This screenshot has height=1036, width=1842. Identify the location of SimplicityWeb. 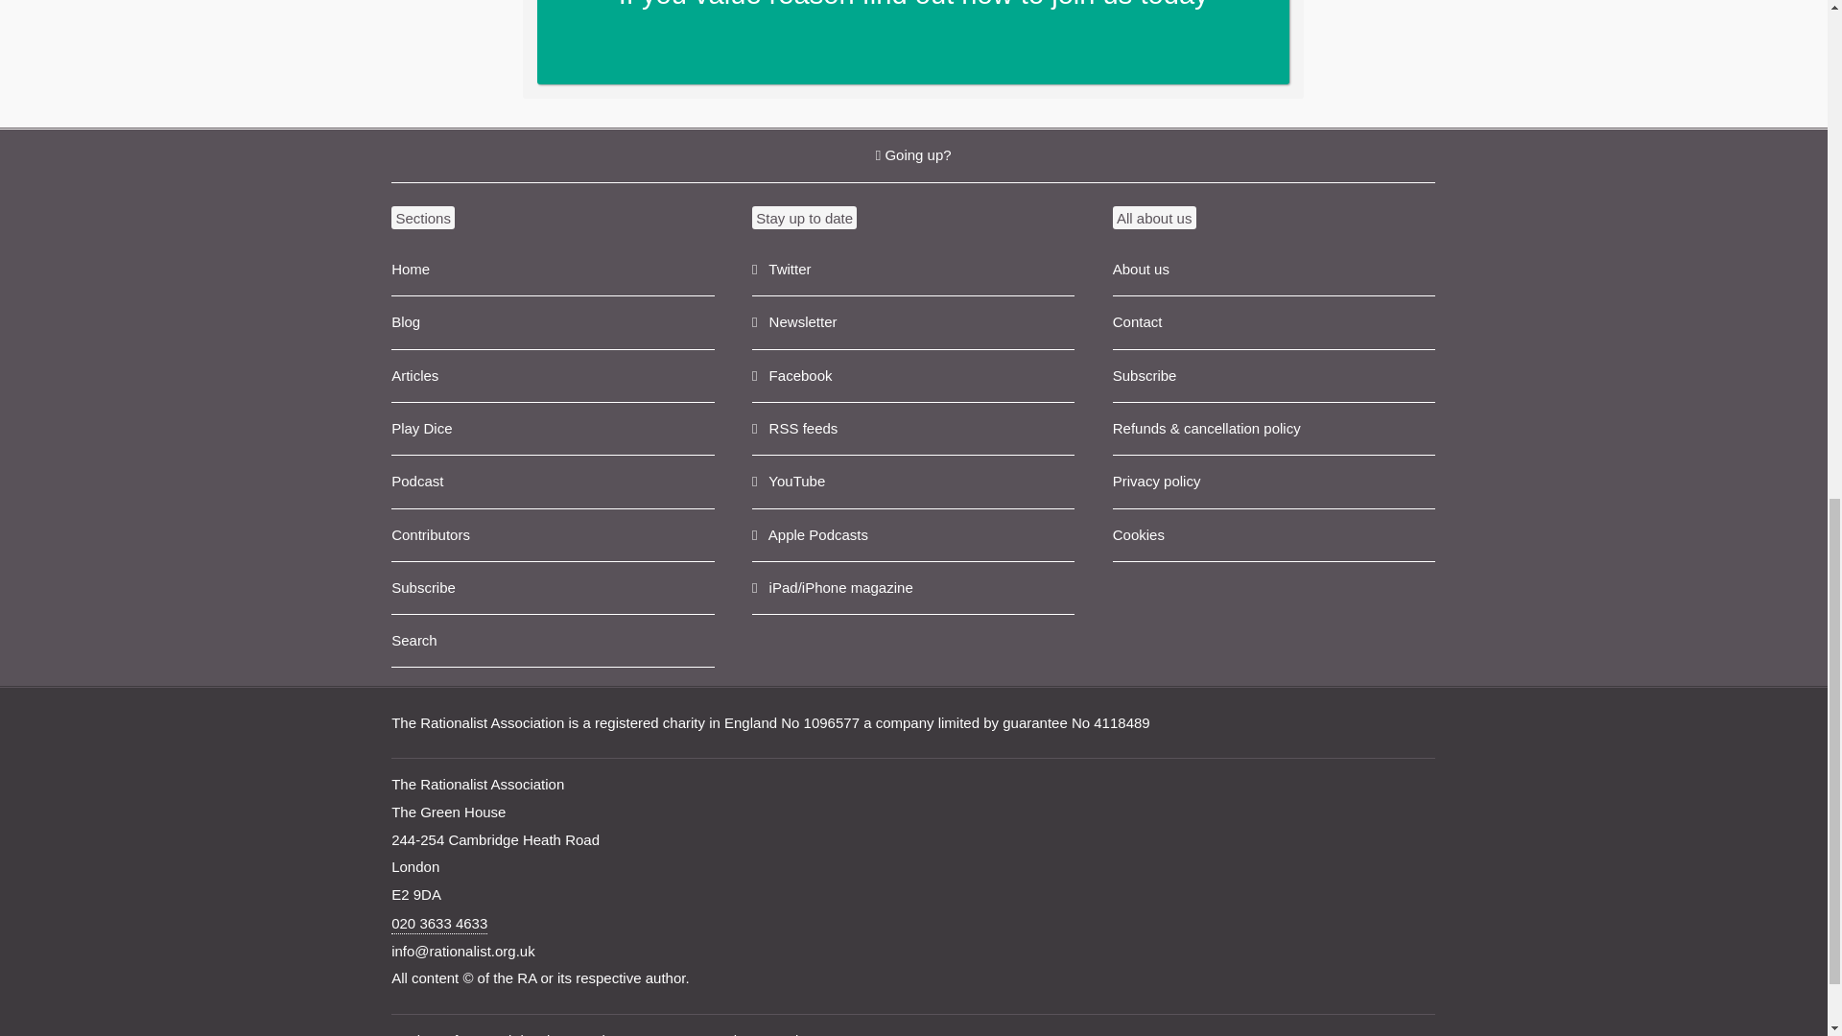
(859, 1034).